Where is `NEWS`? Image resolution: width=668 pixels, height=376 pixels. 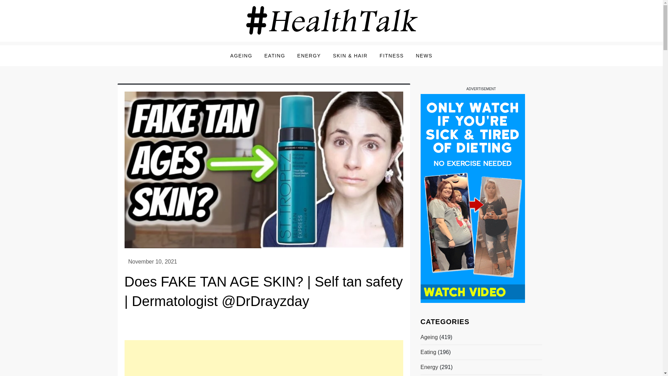 NEWS is located at coordinates (424, 56).